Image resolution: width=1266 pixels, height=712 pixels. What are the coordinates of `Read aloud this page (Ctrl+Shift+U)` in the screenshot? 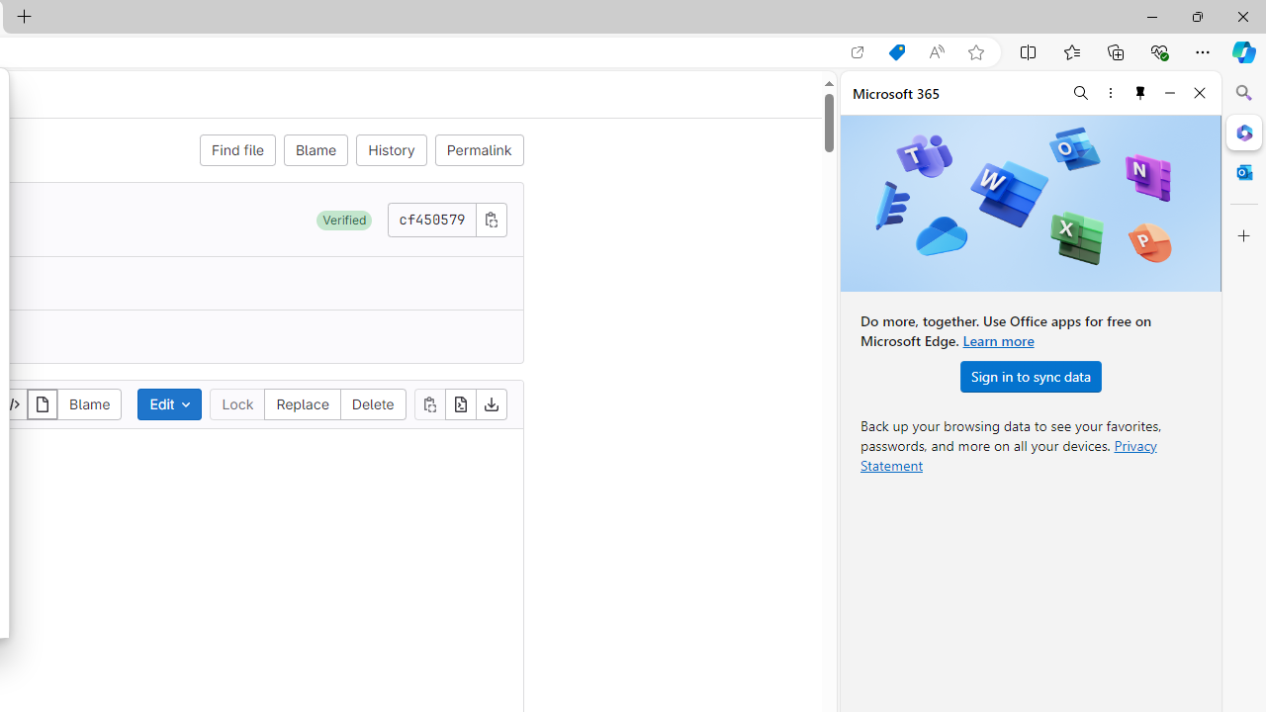 It's located at (936, 52).